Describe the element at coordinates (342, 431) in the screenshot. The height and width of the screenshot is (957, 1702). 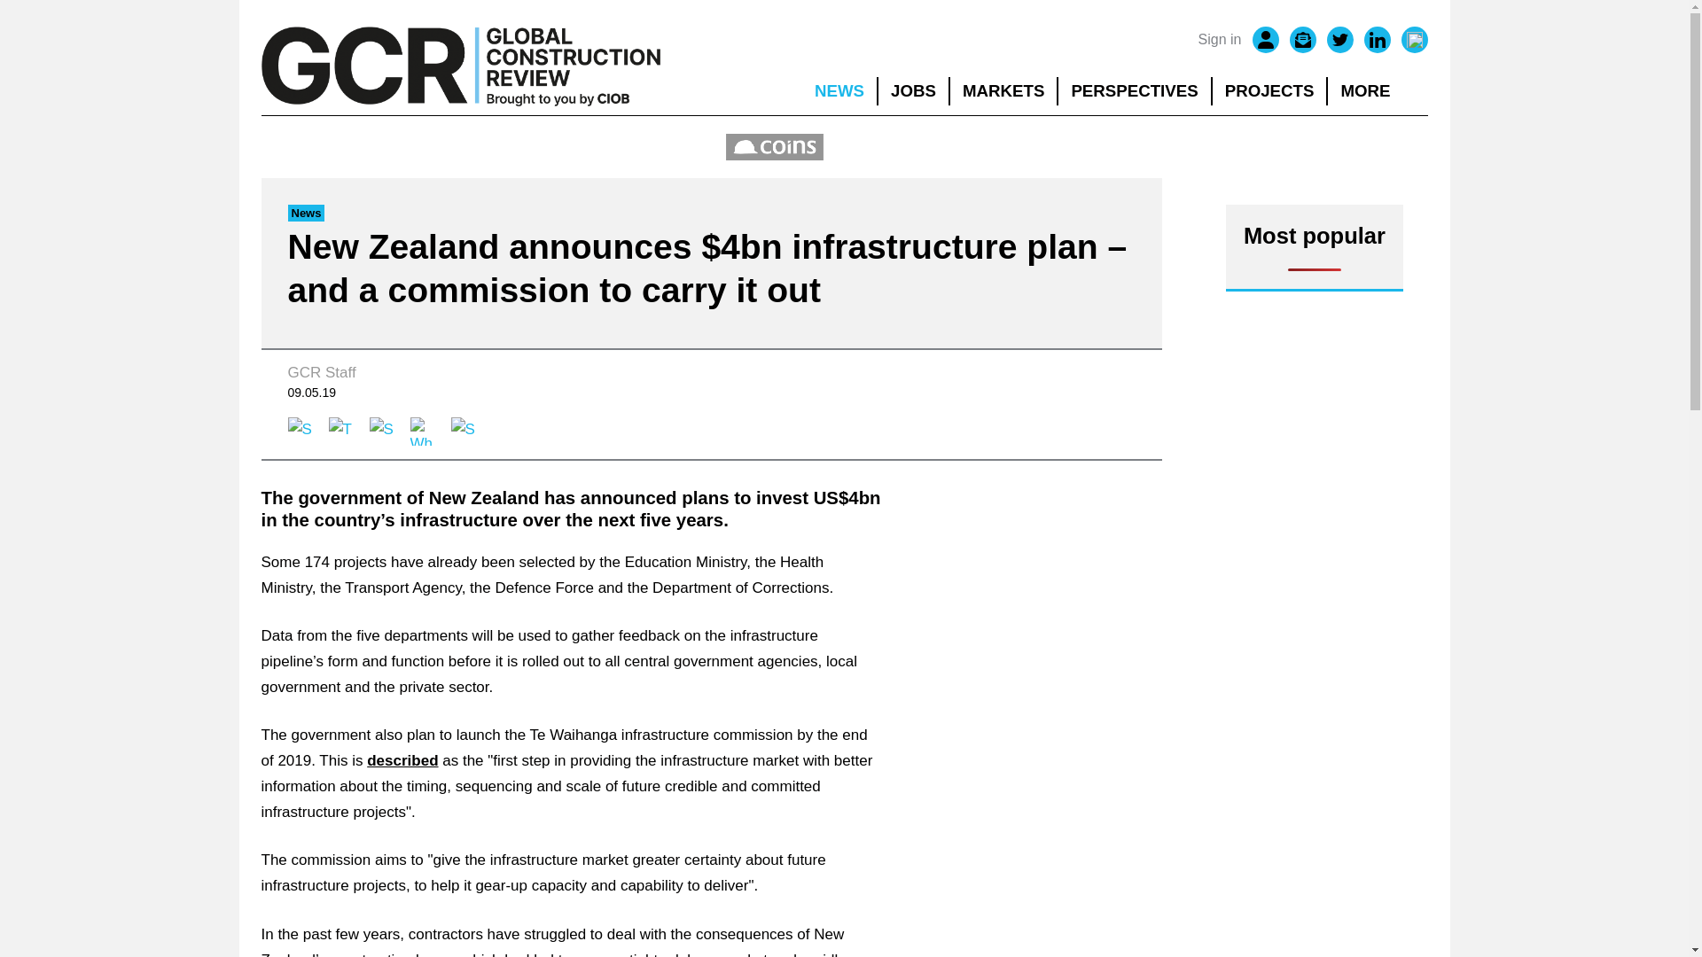
I see `Tweet` at that location.